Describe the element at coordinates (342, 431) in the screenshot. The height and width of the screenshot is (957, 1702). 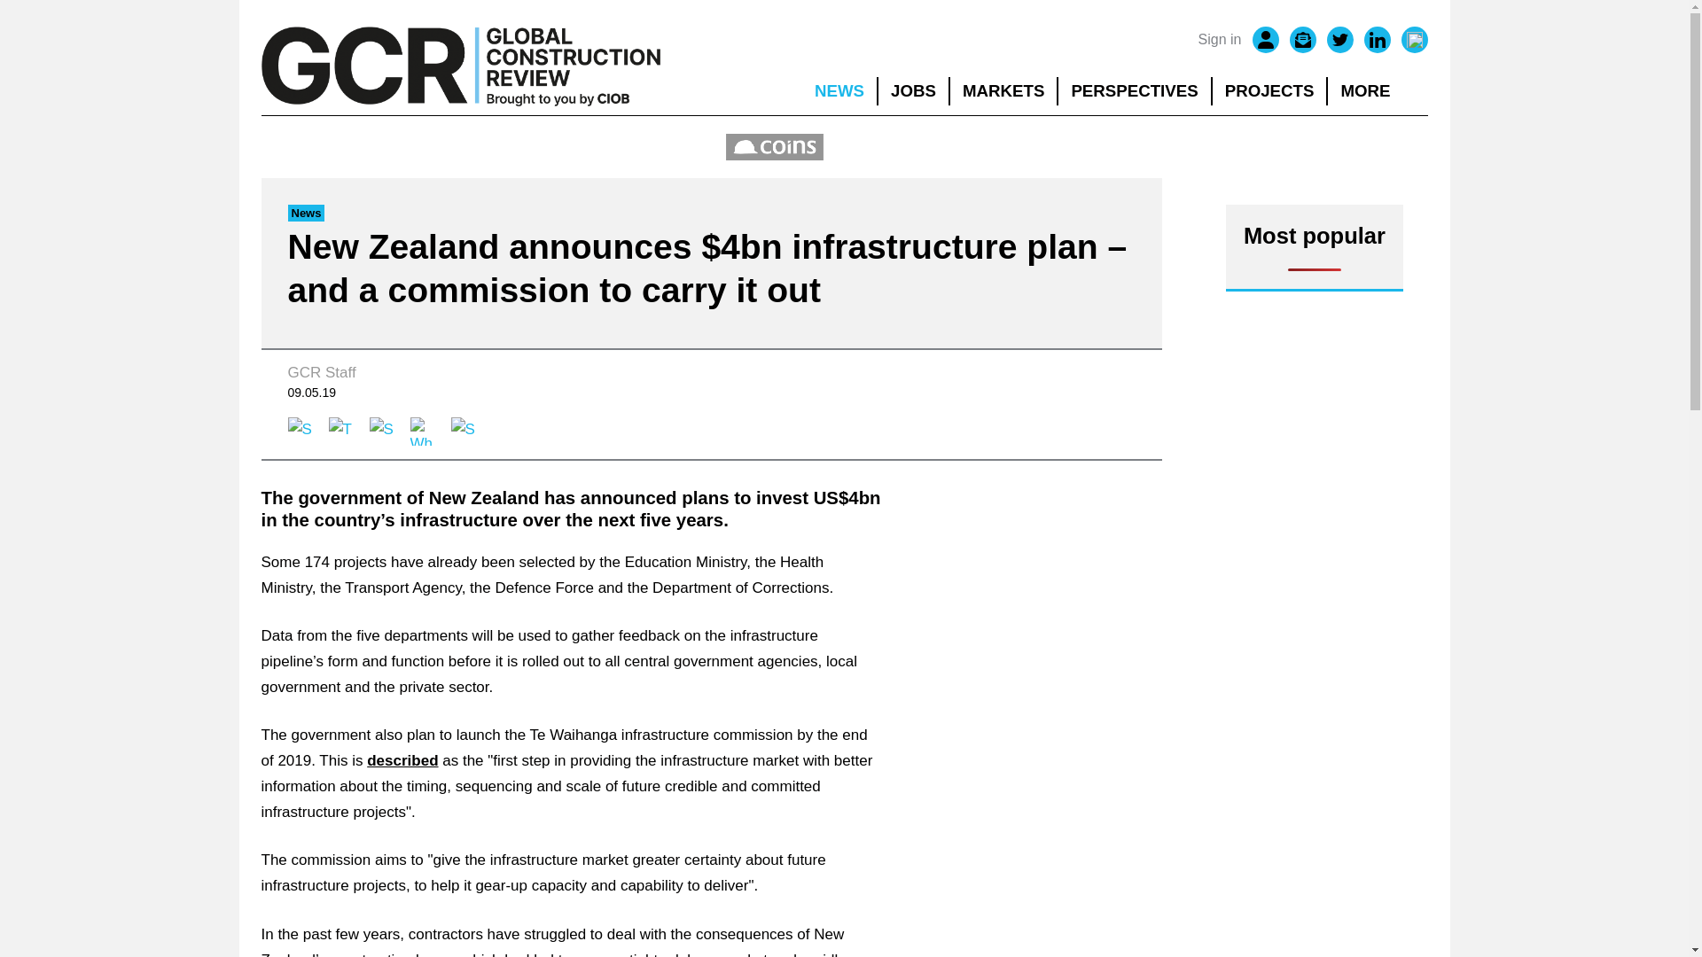
I see `Tweet` at that location.